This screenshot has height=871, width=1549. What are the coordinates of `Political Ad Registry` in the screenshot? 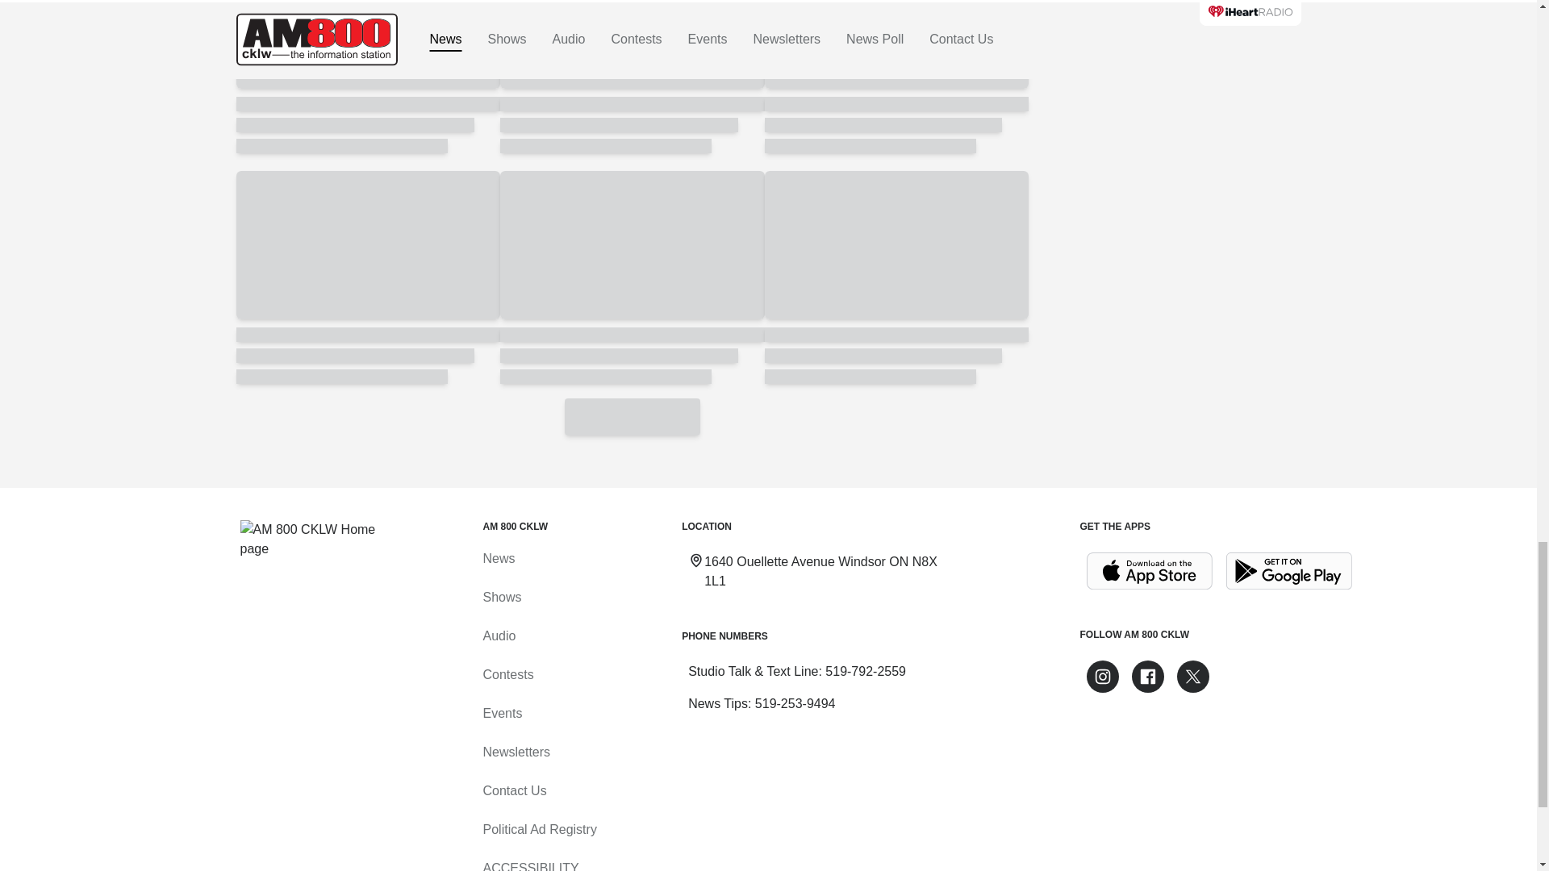 It's located at (539, 829).